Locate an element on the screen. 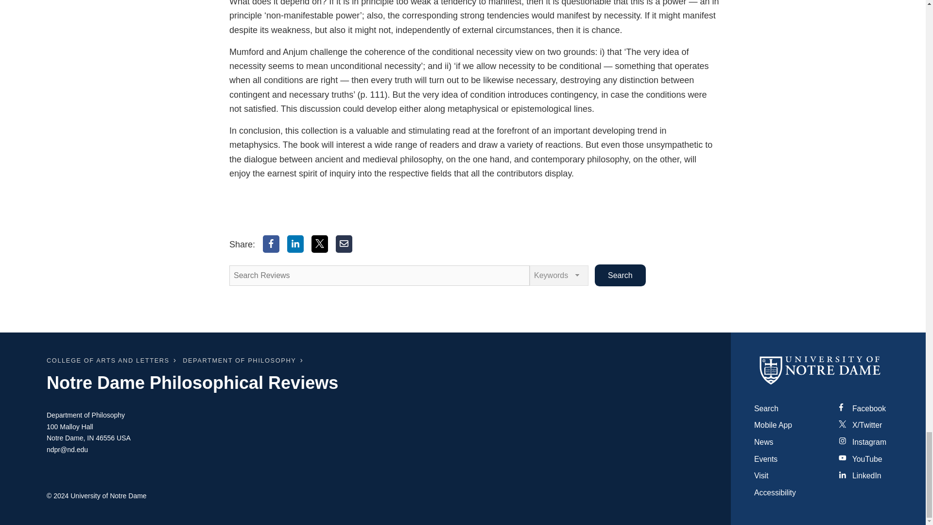 The image size is (933, 525). Email is located at coordinates (344, 244).